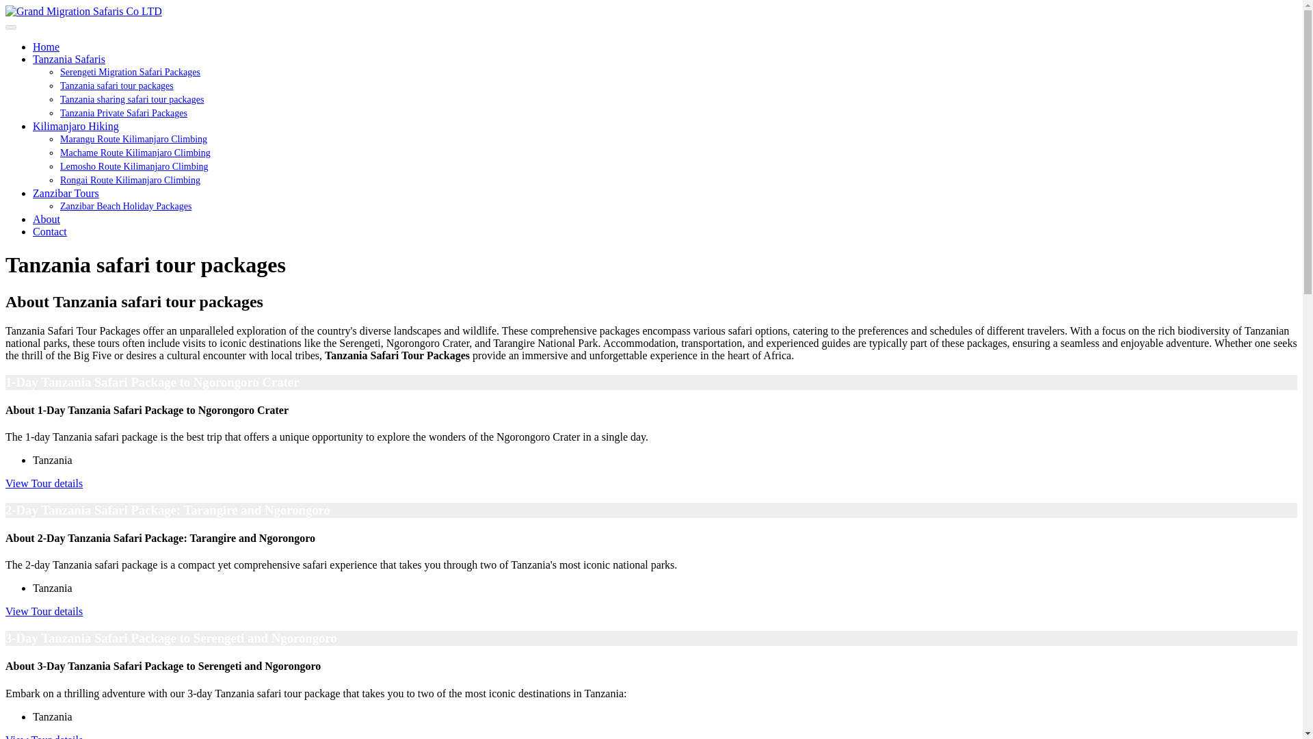 The width and height of the screenshot is (1313, 739). Describe the element at coordinates (47, 219) in the screenshot. I see `About` at that location.